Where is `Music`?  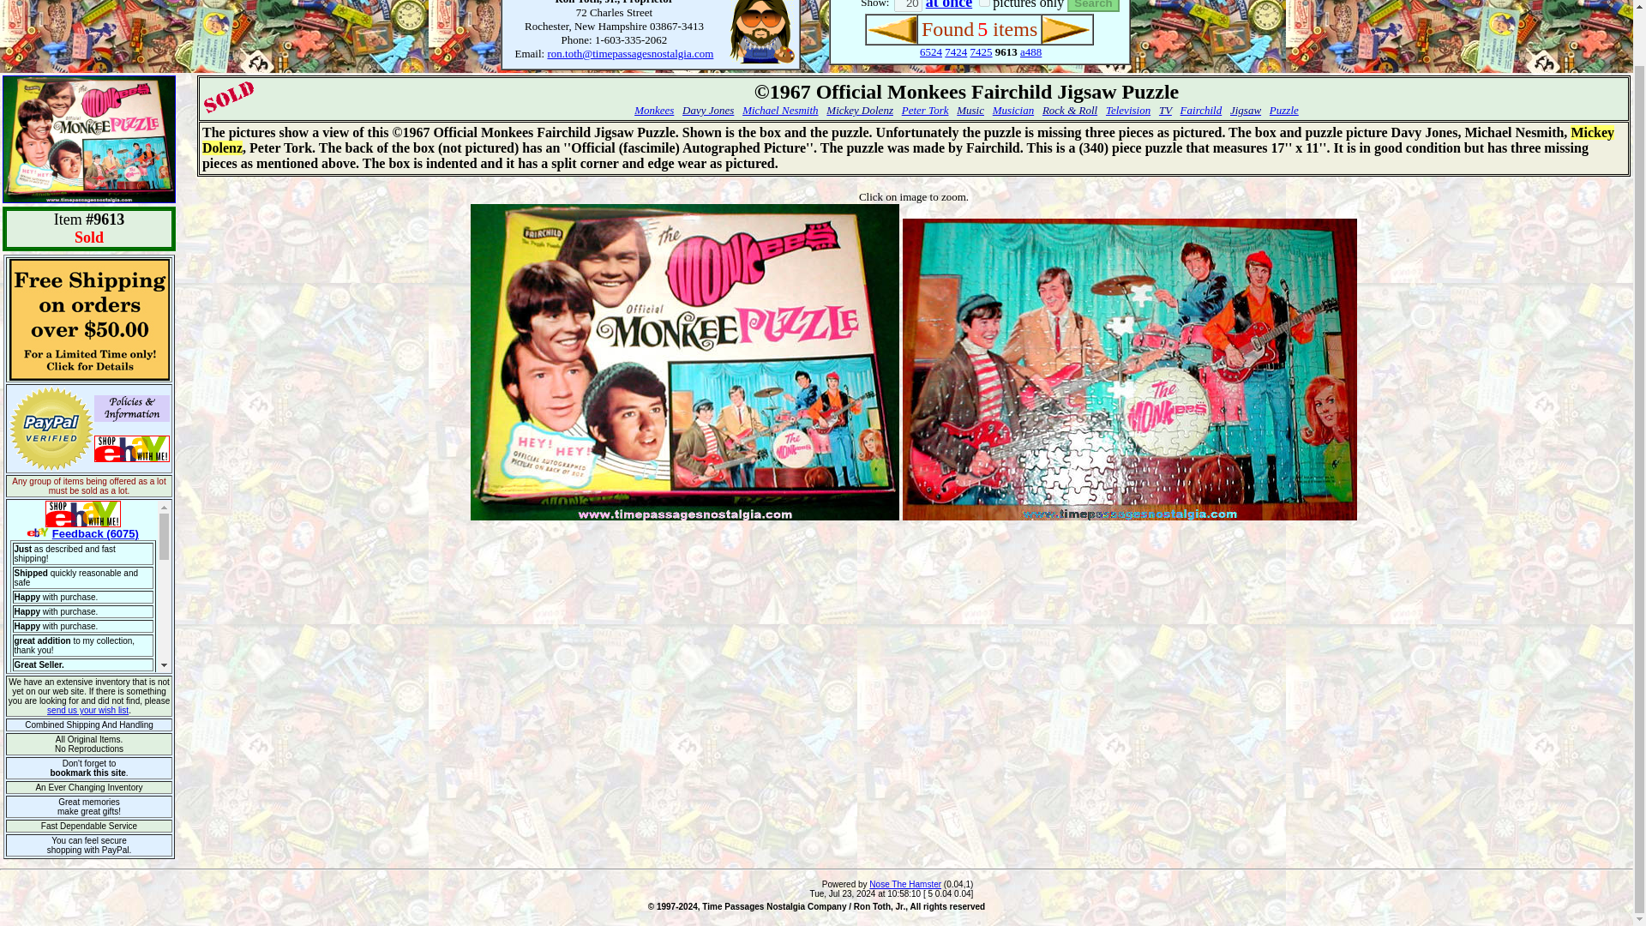
Music is located at coordinates (970, 110).